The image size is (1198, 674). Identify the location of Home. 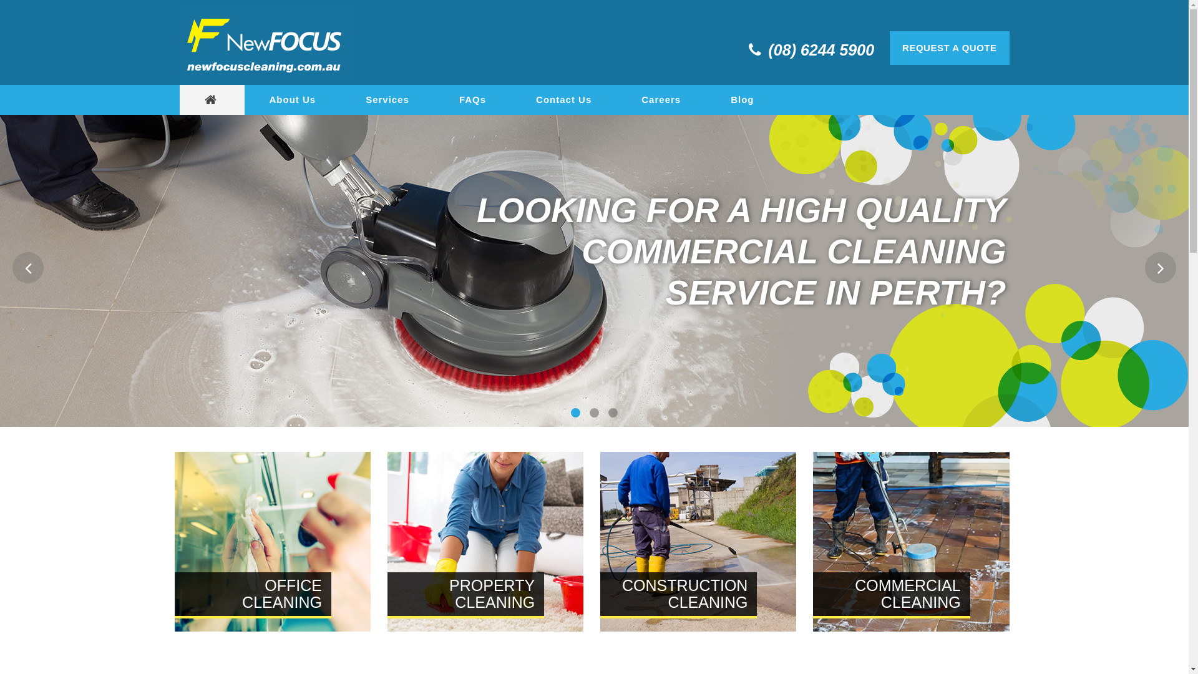
(212, 100).